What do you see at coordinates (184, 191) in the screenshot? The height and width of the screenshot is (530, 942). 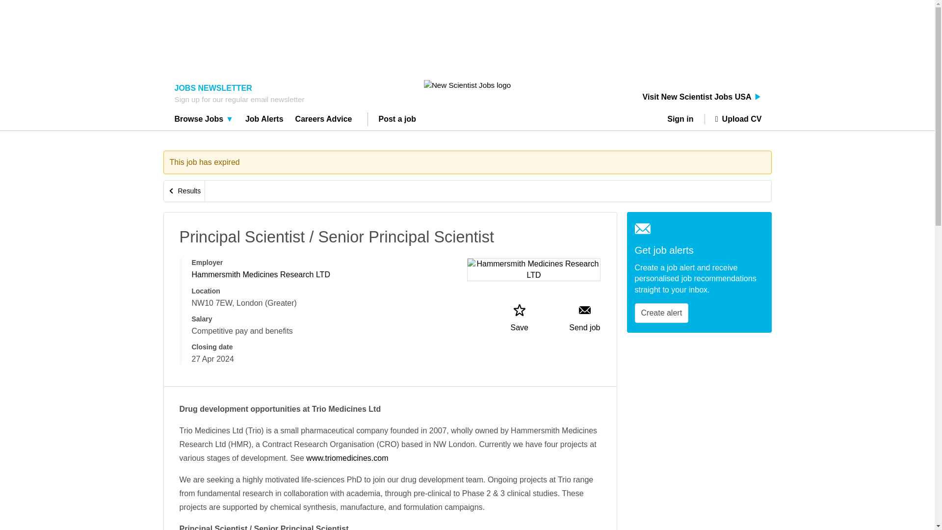 I see `Results` at bounding box center [184, 191].